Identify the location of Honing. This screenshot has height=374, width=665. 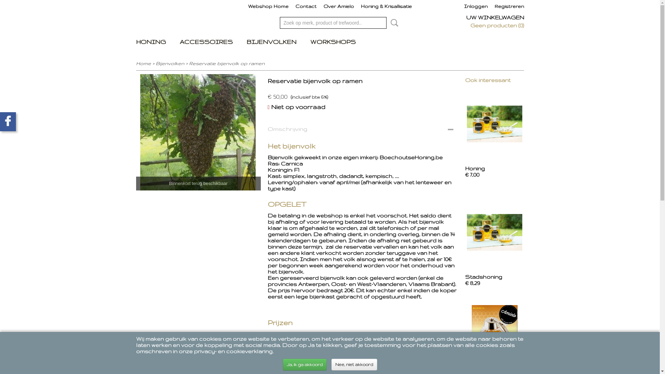
(475, 168).